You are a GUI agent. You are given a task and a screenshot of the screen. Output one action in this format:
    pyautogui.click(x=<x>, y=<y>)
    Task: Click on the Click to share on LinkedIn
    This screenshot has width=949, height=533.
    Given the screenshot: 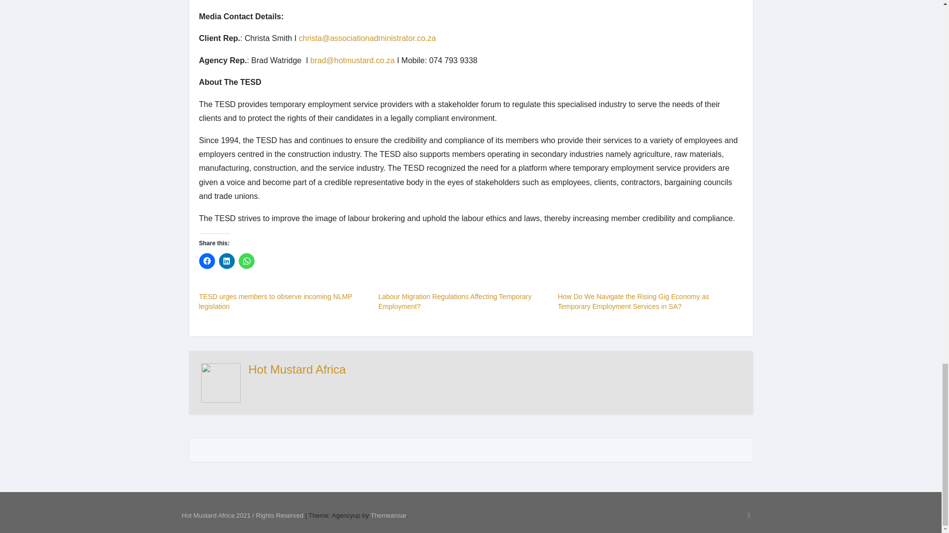 What is the action you would take?
    pyautogui.click(x=226, y=261)
    